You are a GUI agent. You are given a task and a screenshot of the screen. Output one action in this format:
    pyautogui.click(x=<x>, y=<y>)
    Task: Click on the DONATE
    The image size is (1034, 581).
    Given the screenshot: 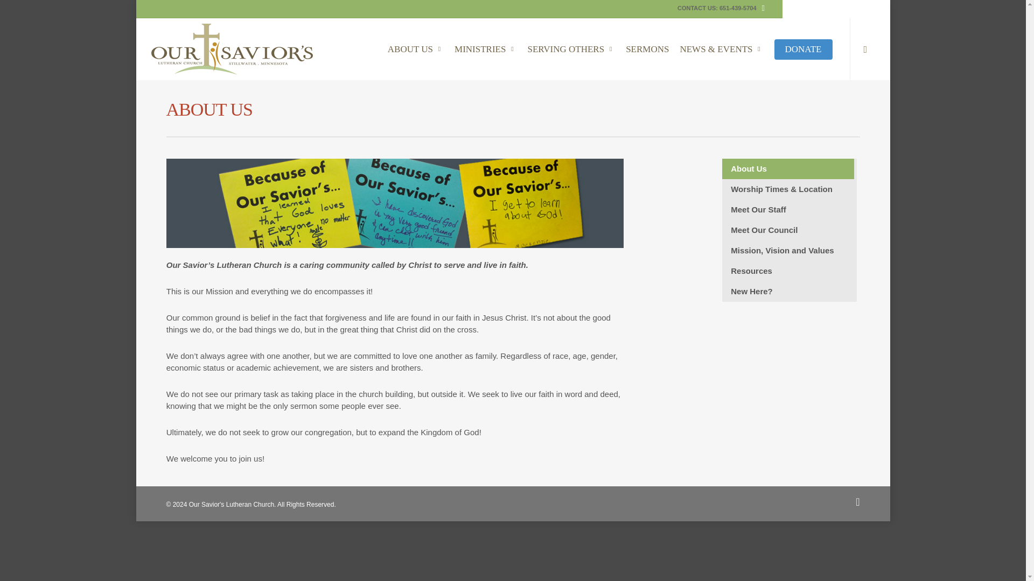 What is the action you would take?
    pyautogui.click(x=804, y=49)
    